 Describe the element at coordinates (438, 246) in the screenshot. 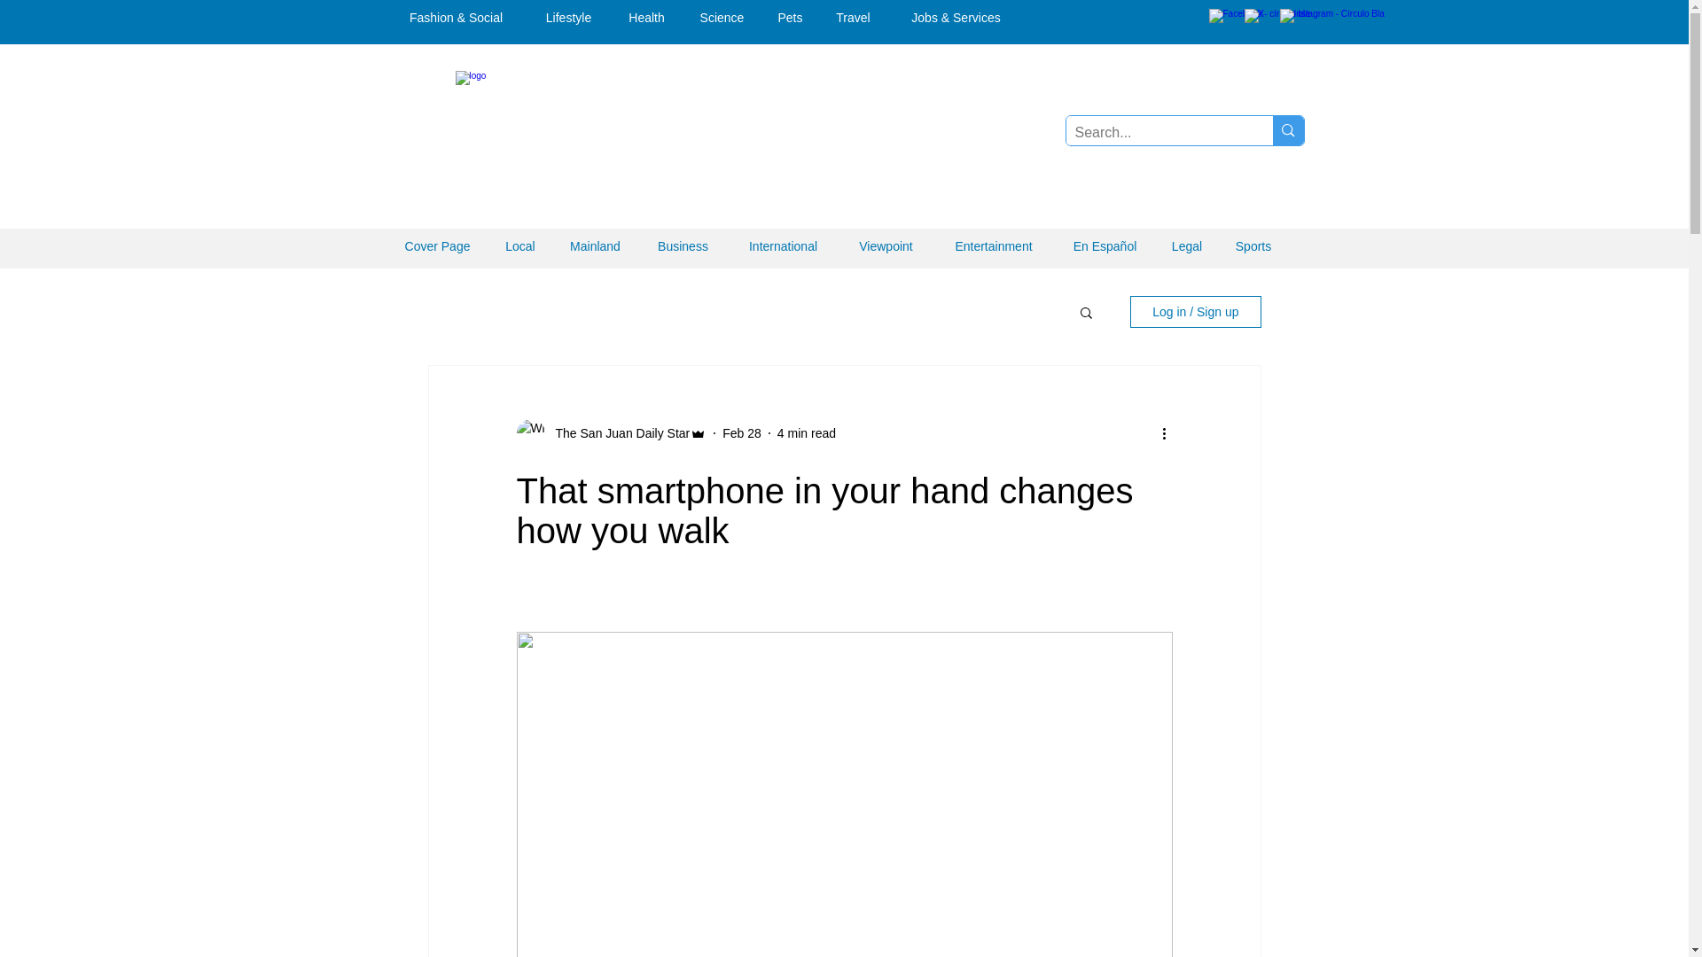

I see `Cover Page` at that location.